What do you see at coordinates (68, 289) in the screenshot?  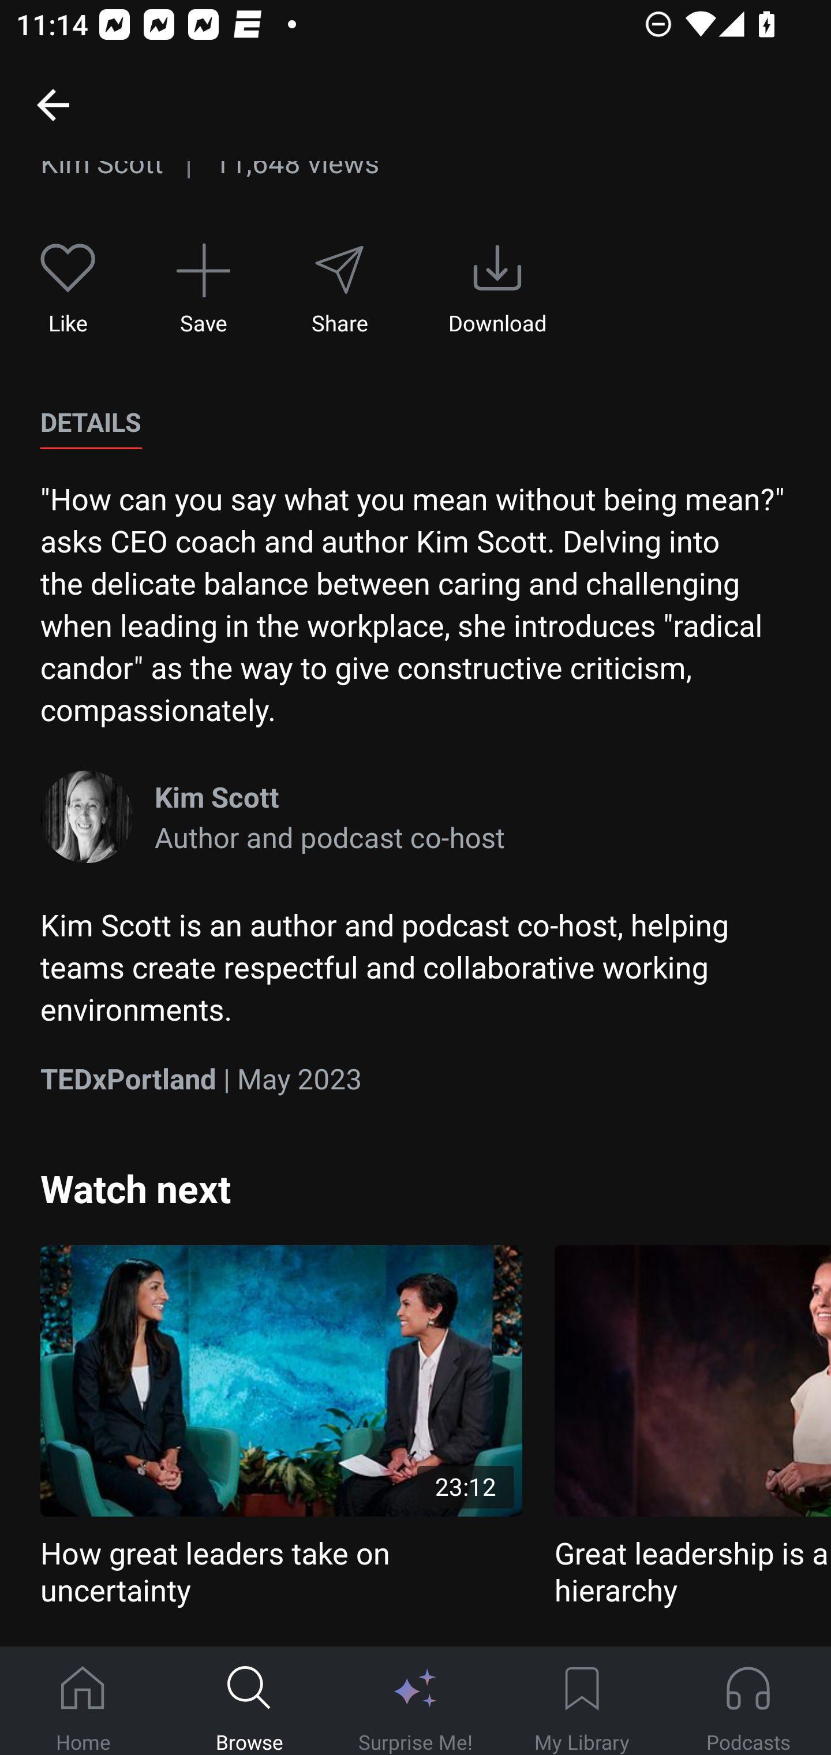 I see `Like` at bounding box center [68, 289].